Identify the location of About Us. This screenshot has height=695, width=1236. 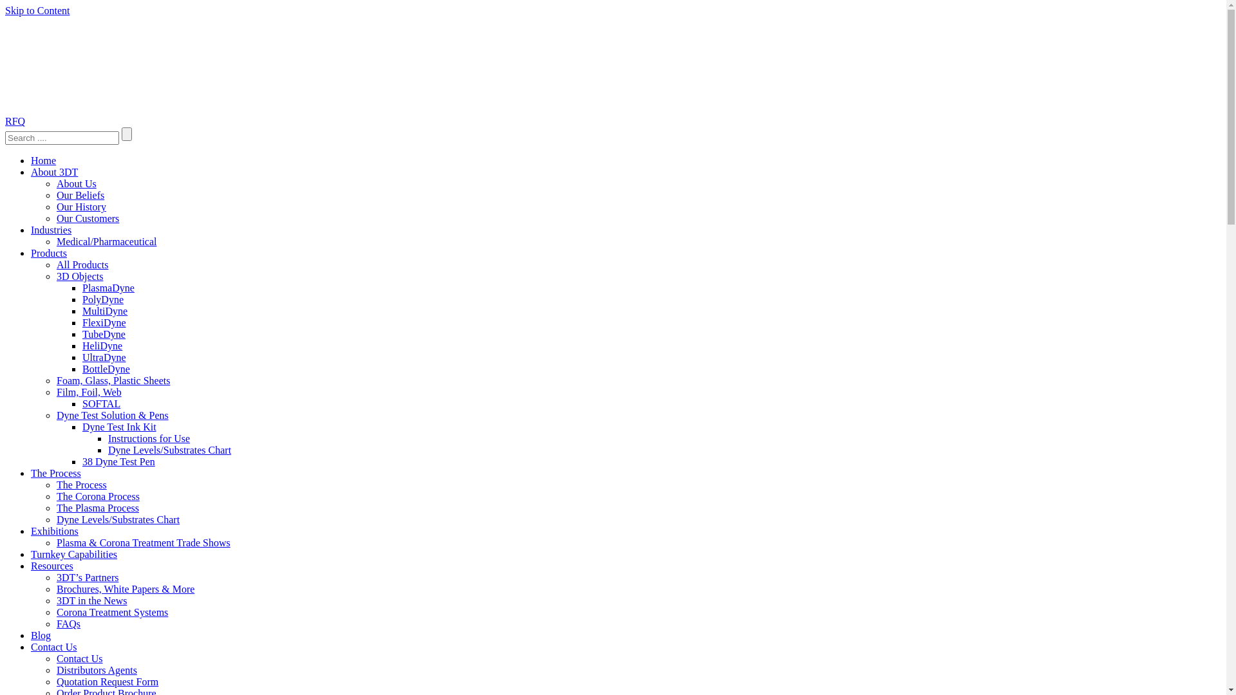
(77, 184).